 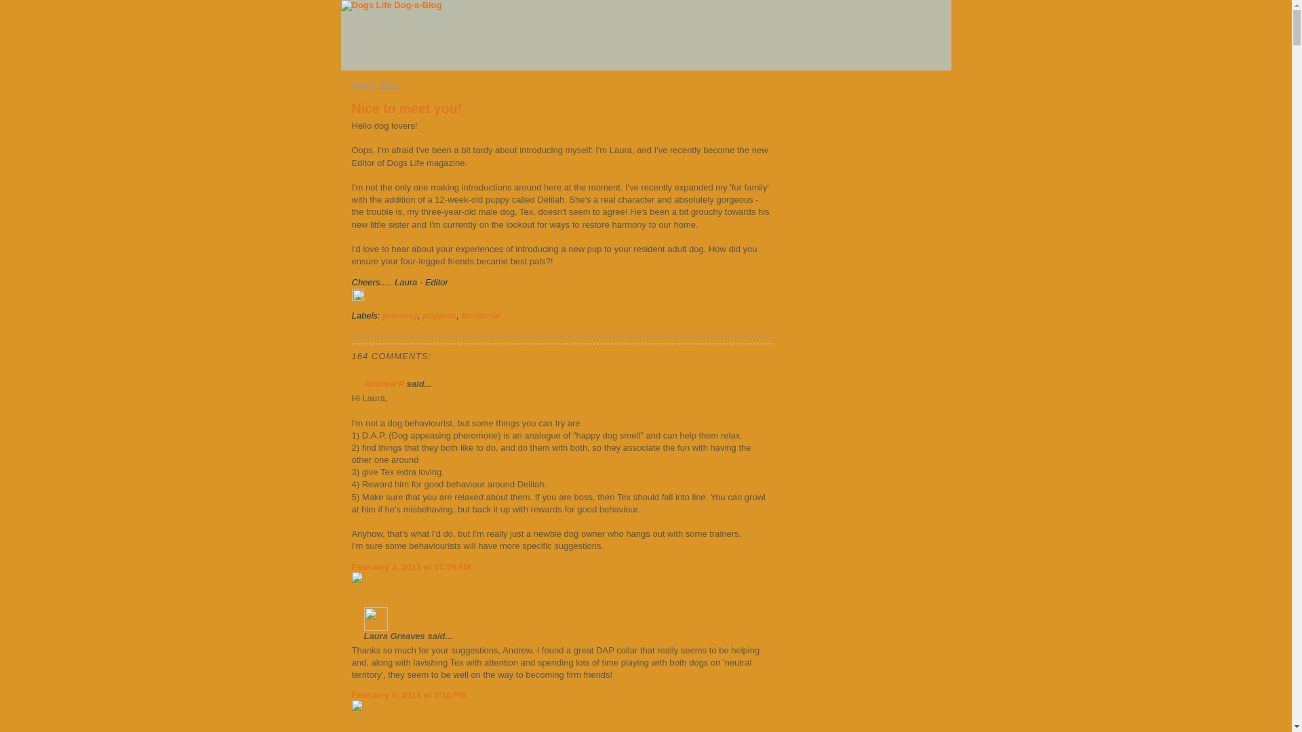 What do you see at coordinates (480, 316) in the screenshot?
I see `territorial` at bounding box center [480, 316].